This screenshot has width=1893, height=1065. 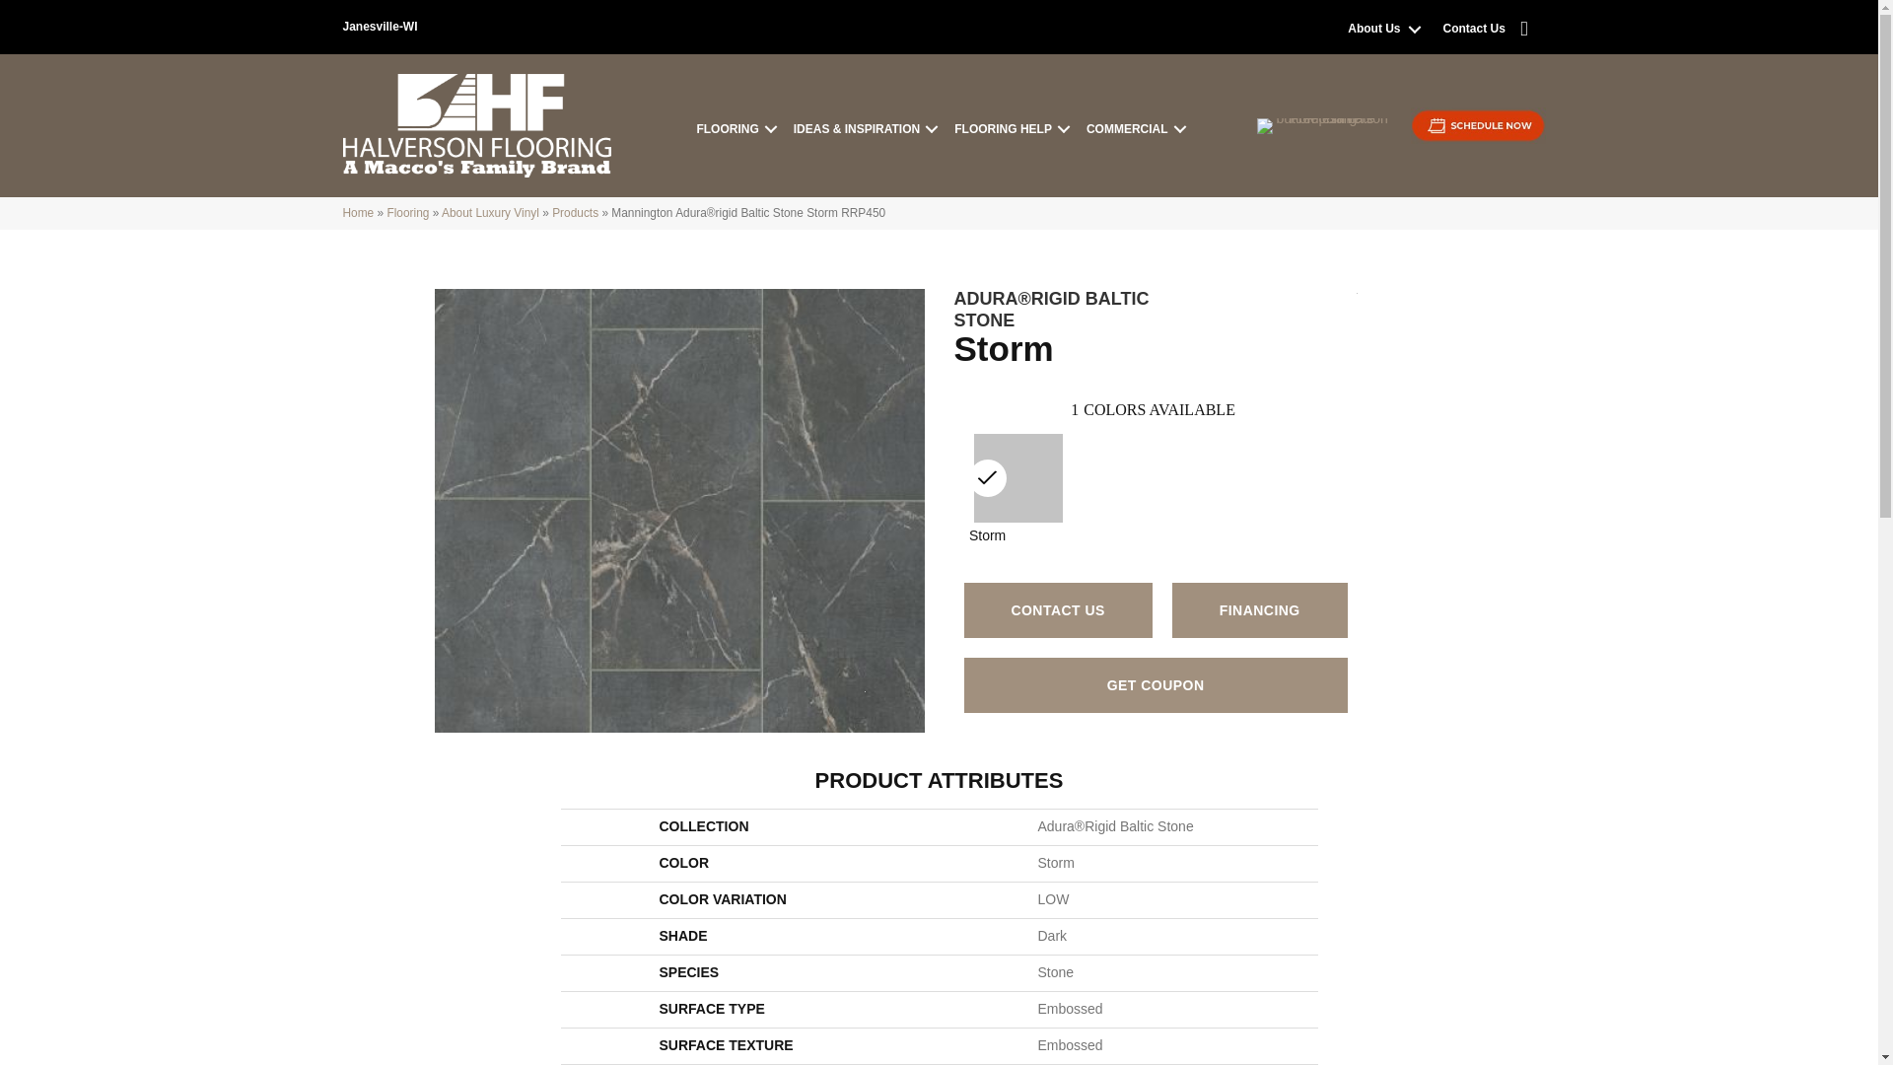 I want to click on Macco-Halverson logo-white, so click(x=477, y=125).